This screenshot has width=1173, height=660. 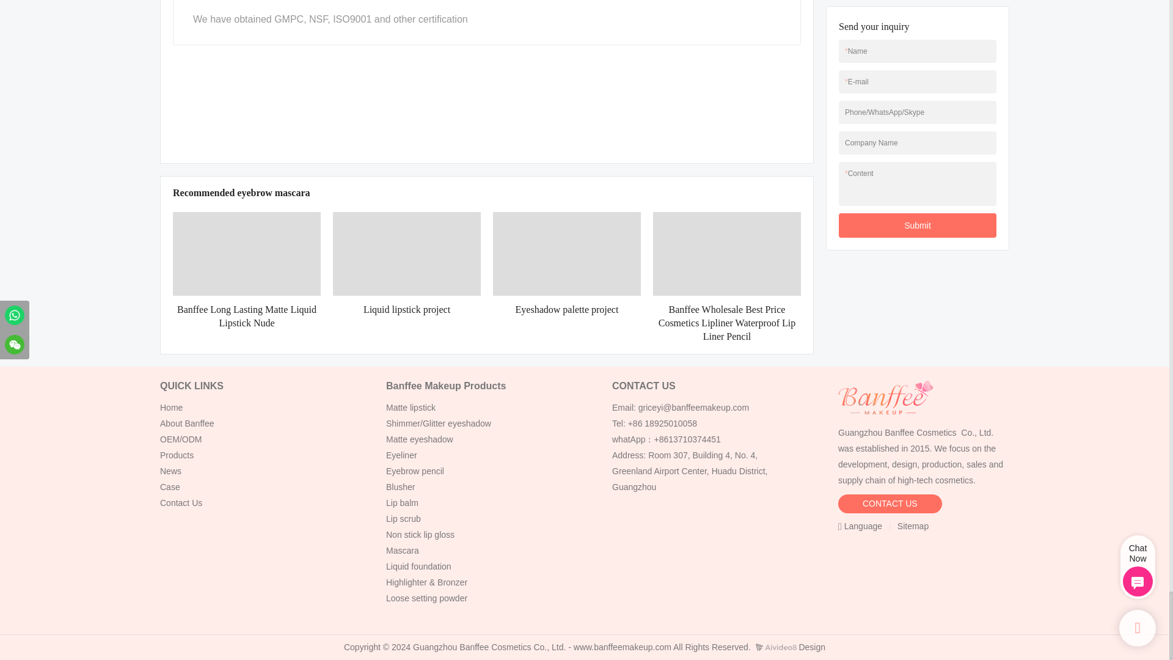 I want to click on Eyeshadow palette project, so click(x=566, y=309).